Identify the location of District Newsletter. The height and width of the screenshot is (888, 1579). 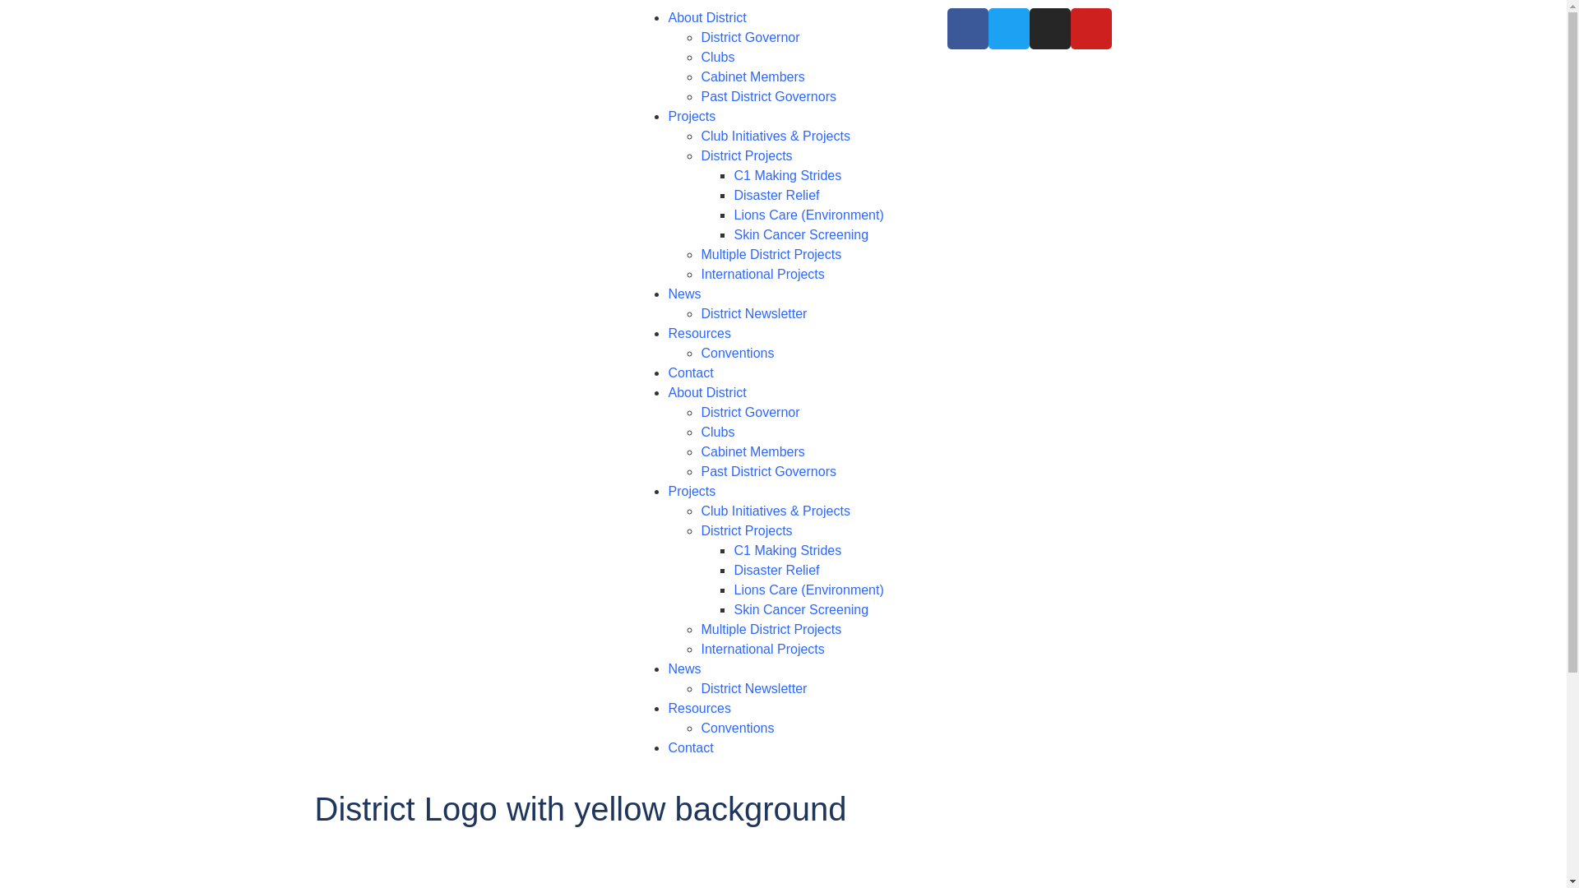
(753, 689).